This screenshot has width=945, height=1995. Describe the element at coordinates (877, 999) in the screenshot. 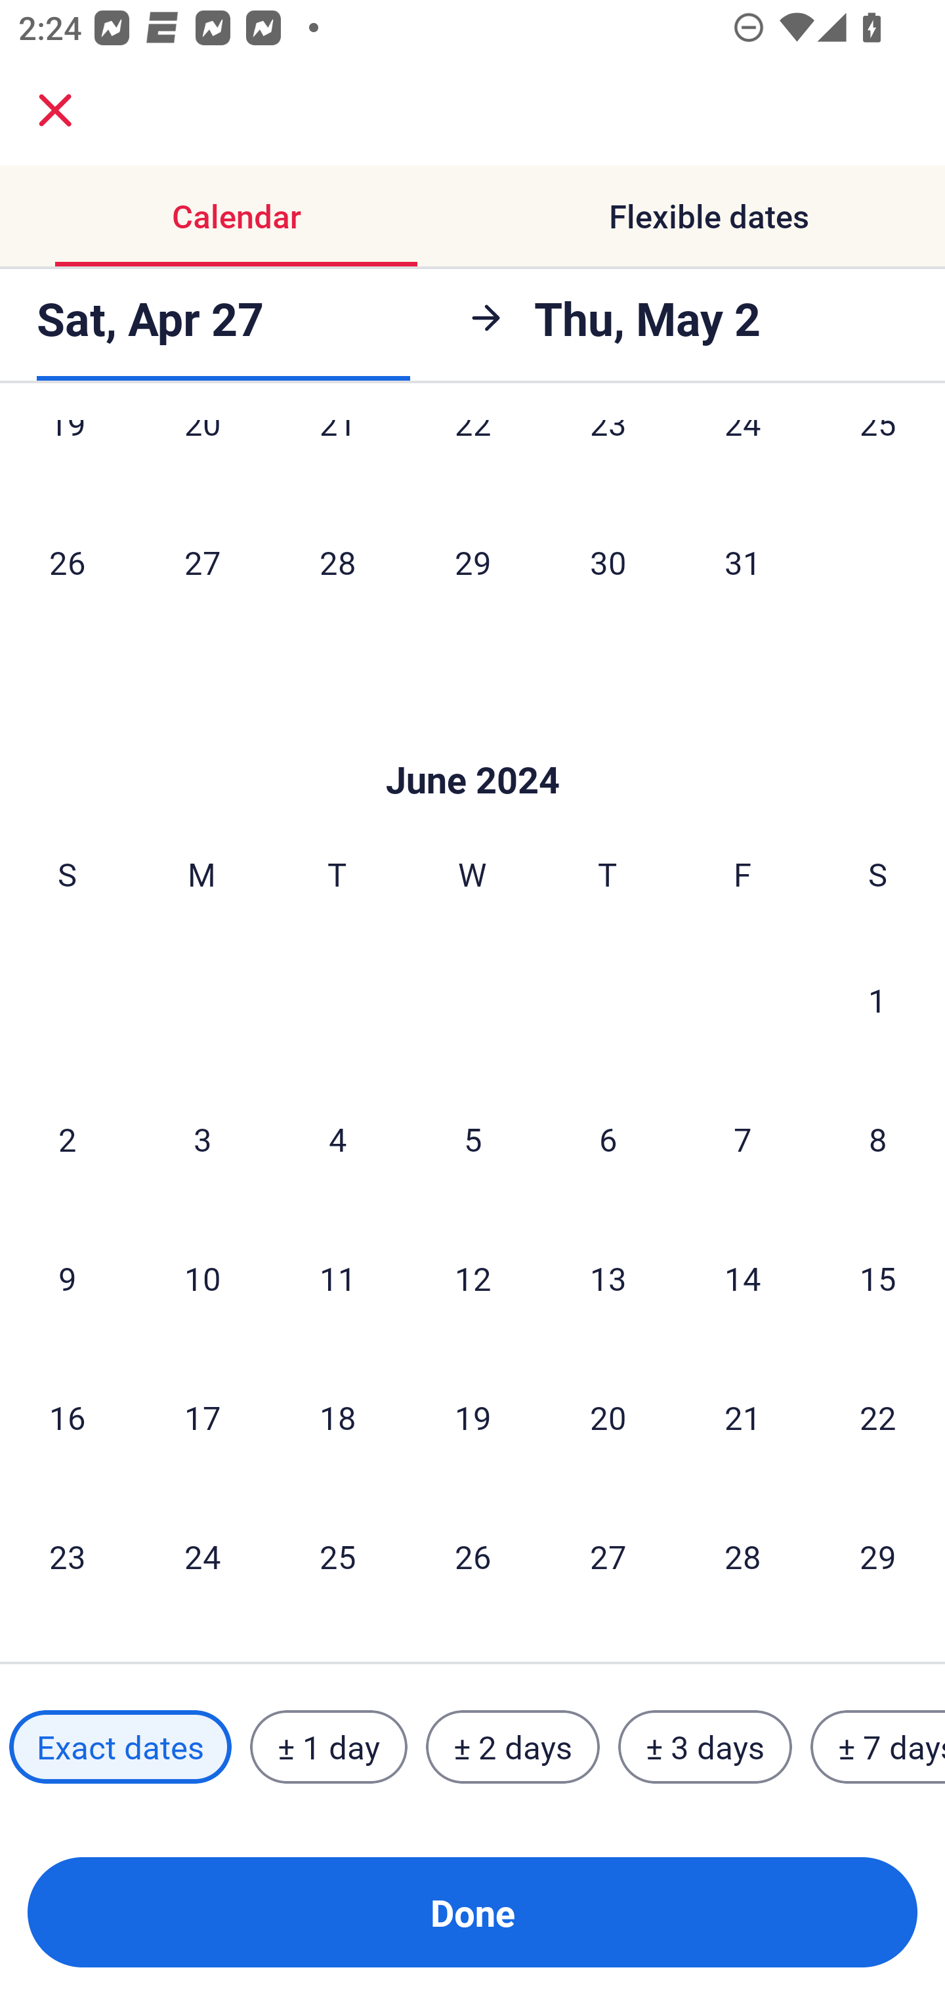

I see `1 Saturday, June 1, 2024` at that location.